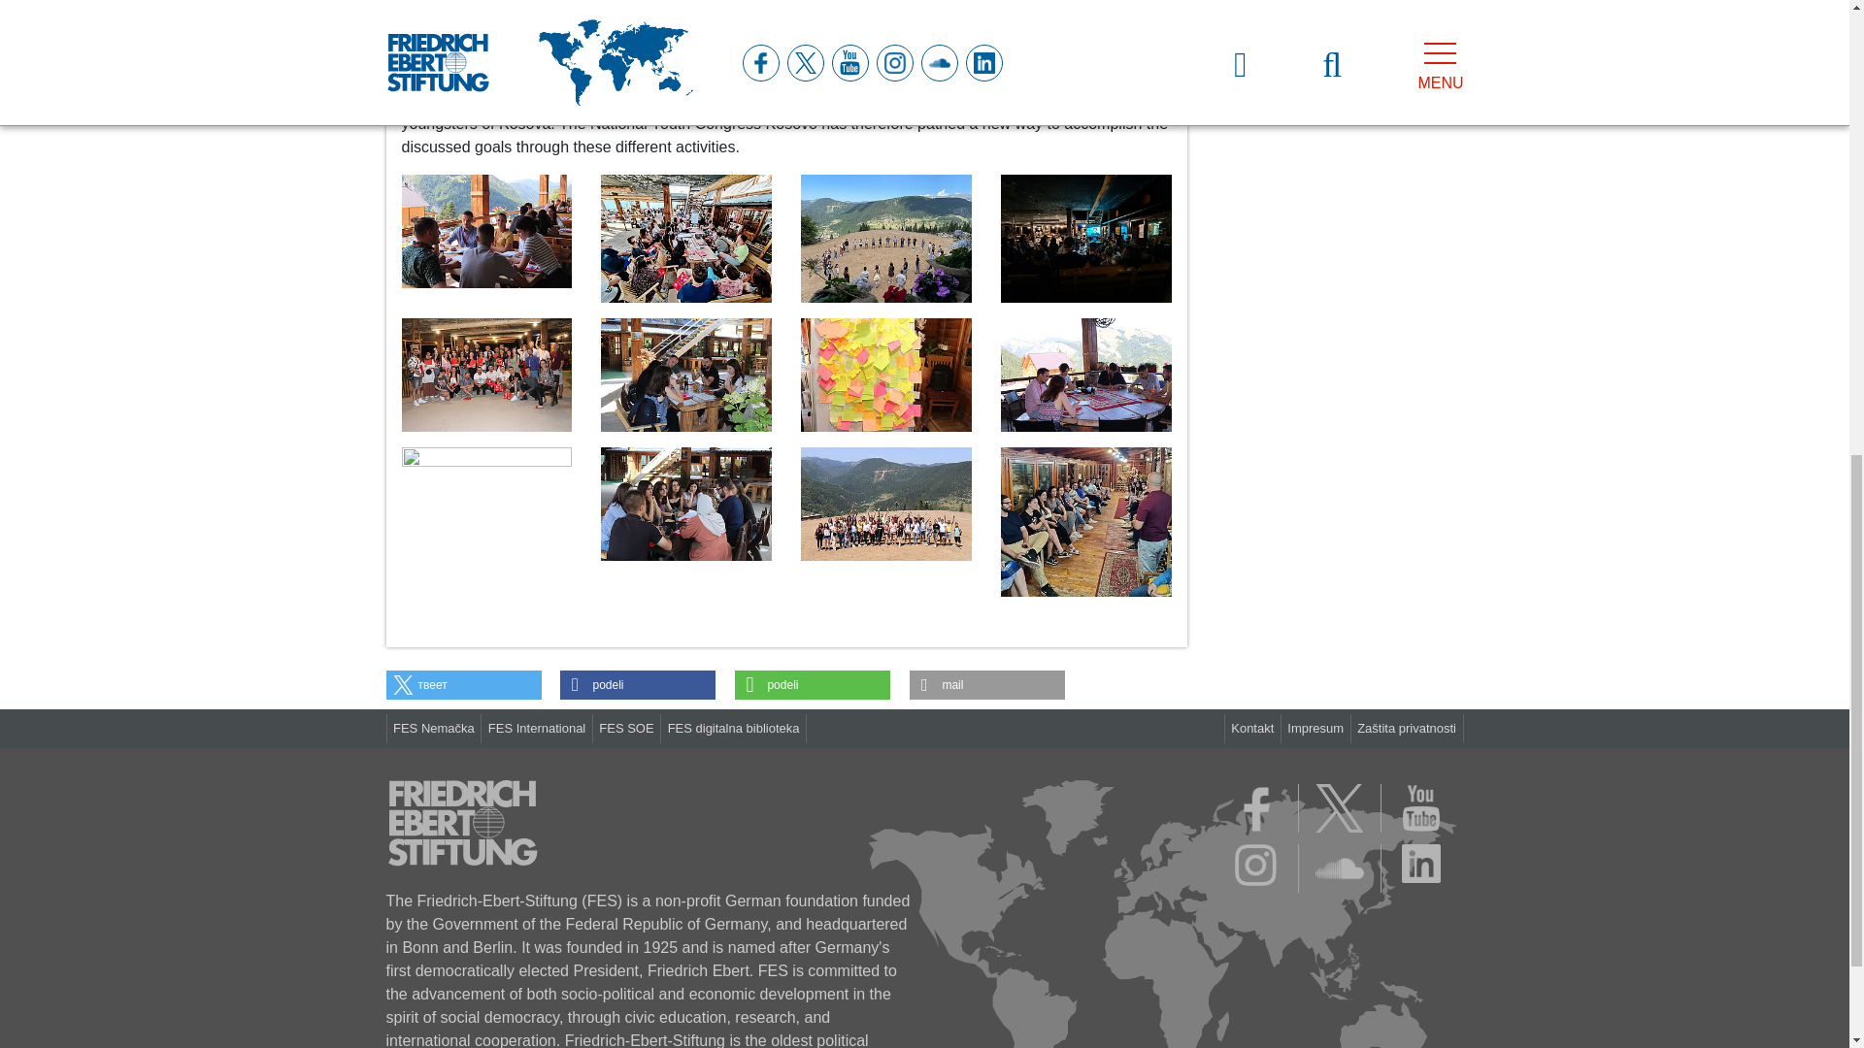  I want to click on WhatsApp Image 2021 08 02 at 15.54.52 2 , so click(685, 237).